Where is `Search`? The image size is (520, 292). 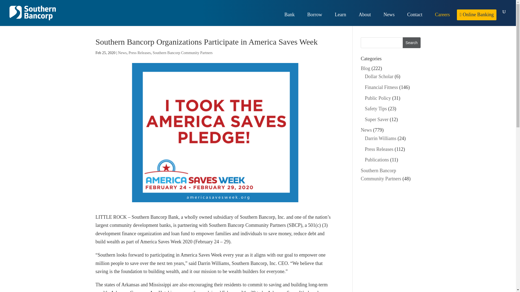 Search is located at coordinates (412, 43).